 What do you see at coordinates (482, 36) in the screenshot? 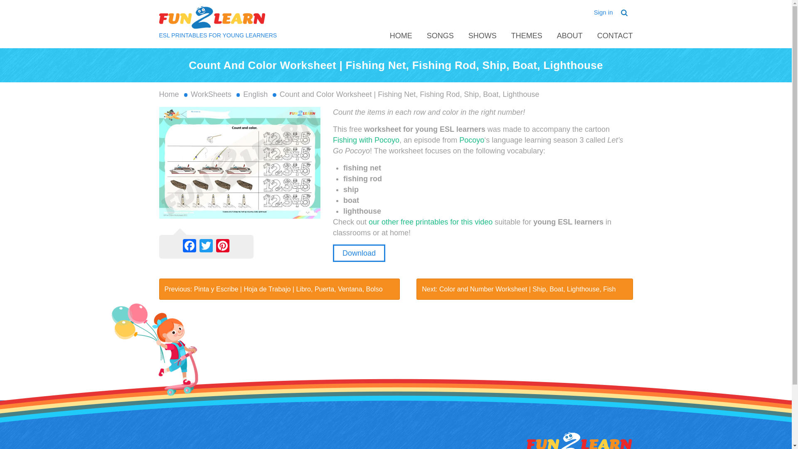
I see `SHOWS` at bounding box center [482, 36].